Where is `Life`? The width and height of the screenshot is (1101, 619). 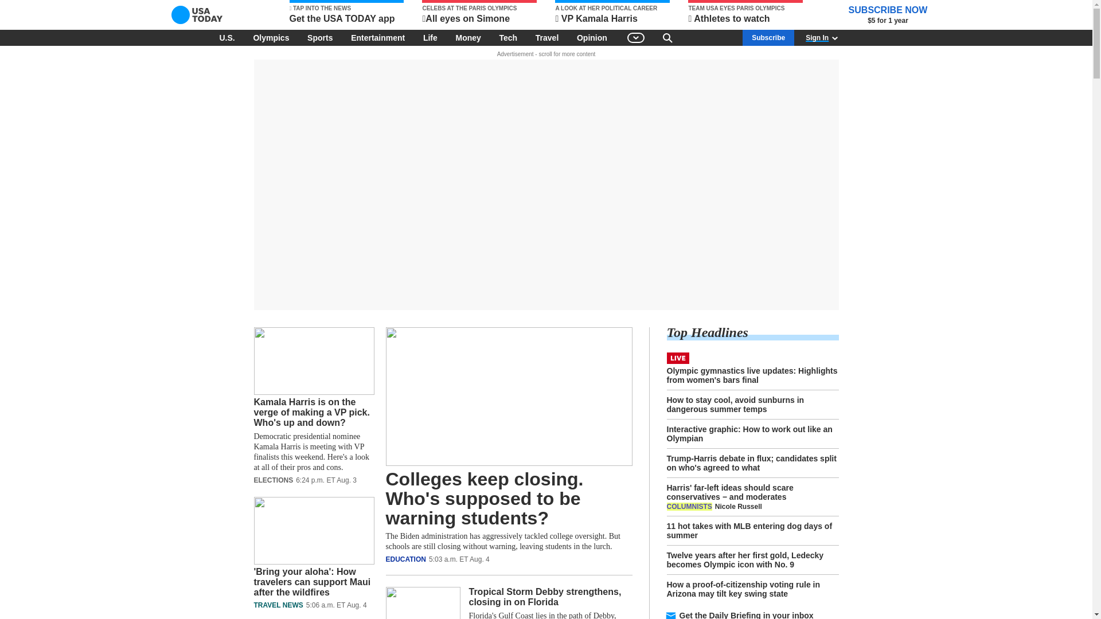
Life is located at coordinates (430, 37).